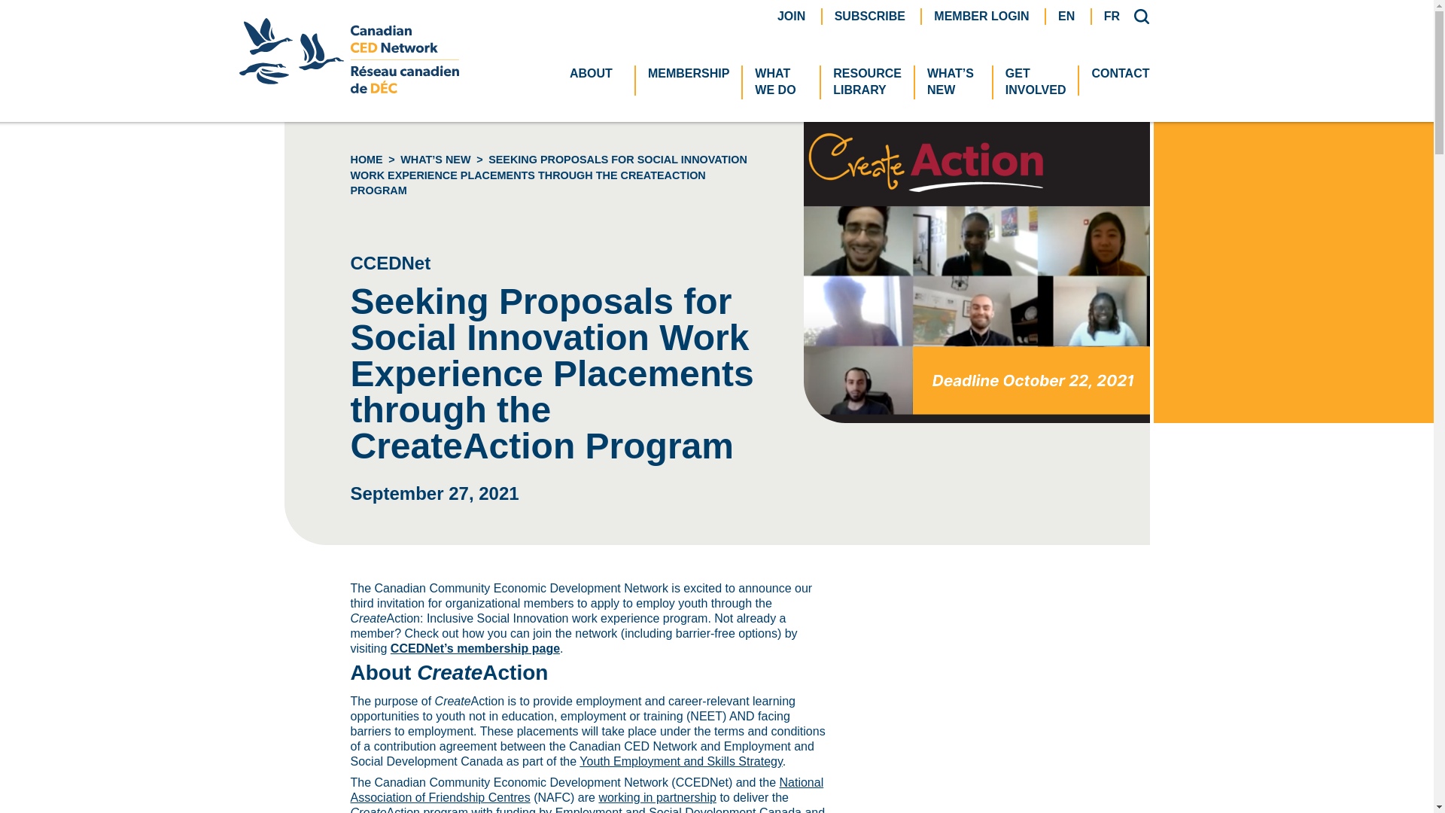 The image size is (1445, 813). Describe the element at coordinates (781, 82) in the screenshot. I see `Canadian CED Network` at that location.